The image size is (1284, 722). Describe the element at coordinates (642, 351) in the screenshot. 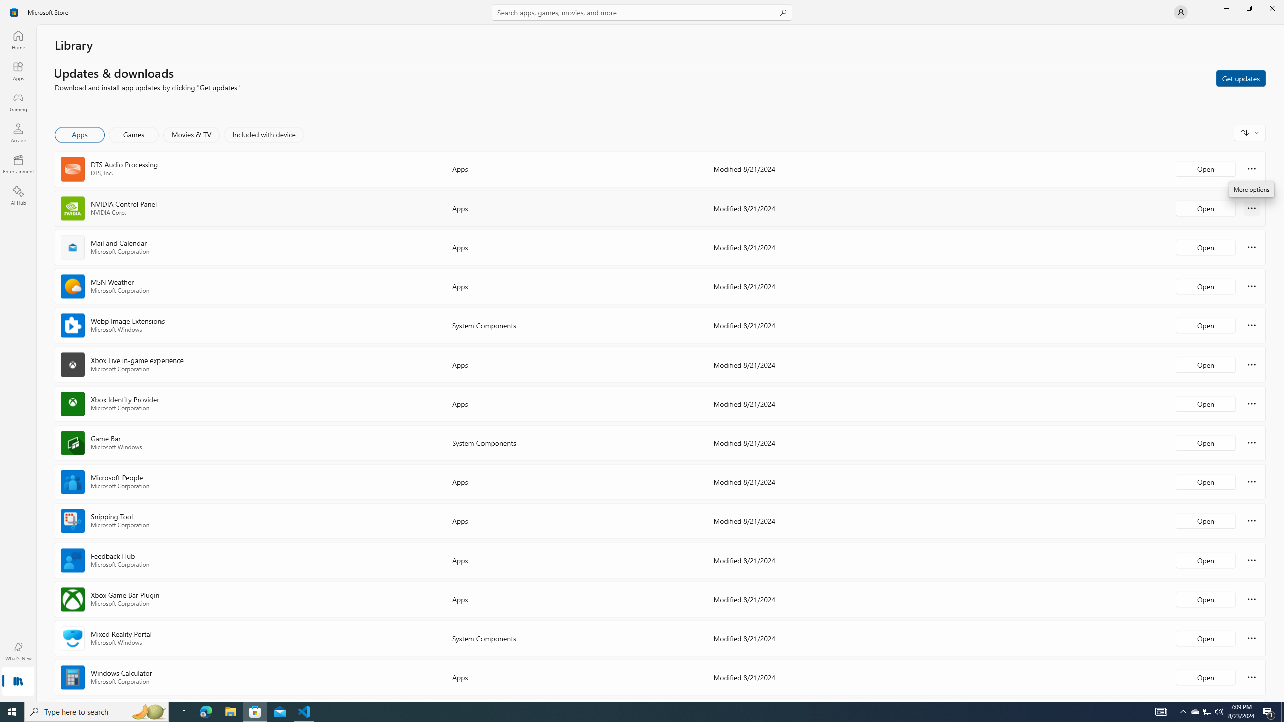

I see `AutomationID: NavigationControl` at that location.